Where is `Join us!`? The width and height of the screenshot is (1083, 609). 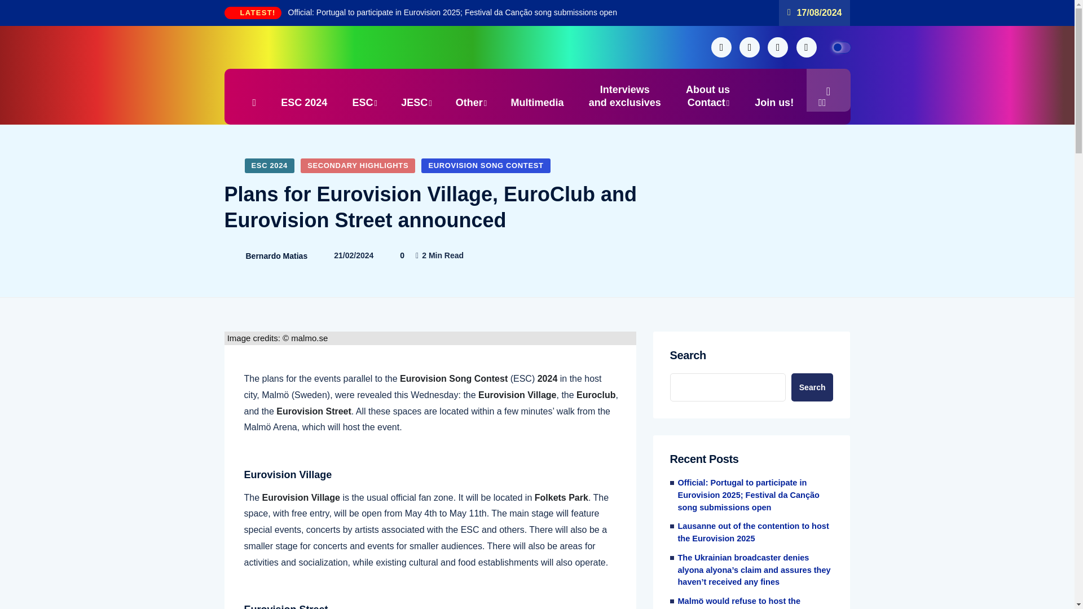 Join us! is located at coordinates (270, 165).